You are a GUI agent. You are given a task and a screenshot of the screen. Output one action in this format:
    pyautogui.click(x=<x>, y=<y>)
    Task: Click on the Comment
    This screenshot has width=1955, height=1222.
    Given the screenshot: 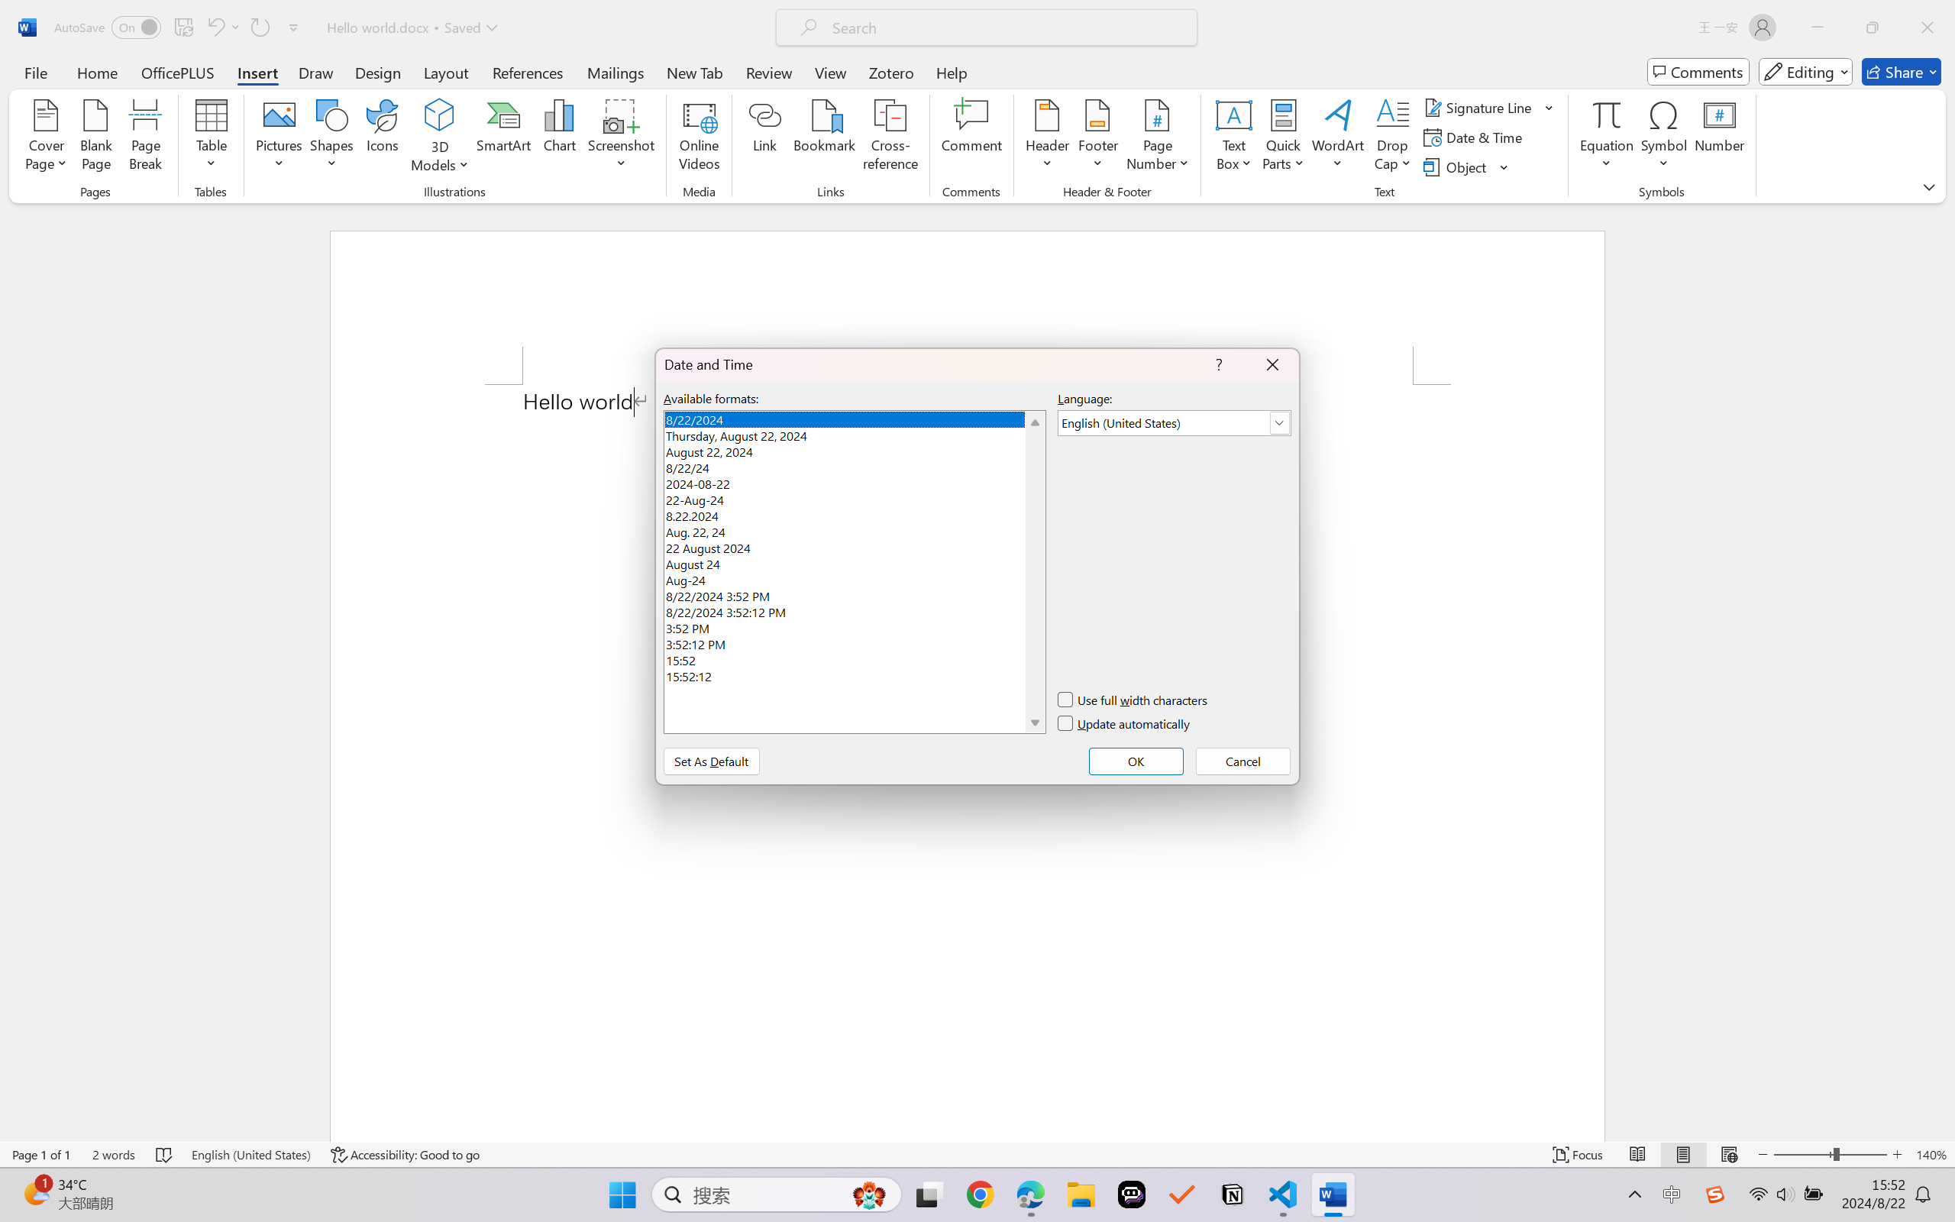 What is the action you would take?
    pyautogui.click(x=971, y=137)
    